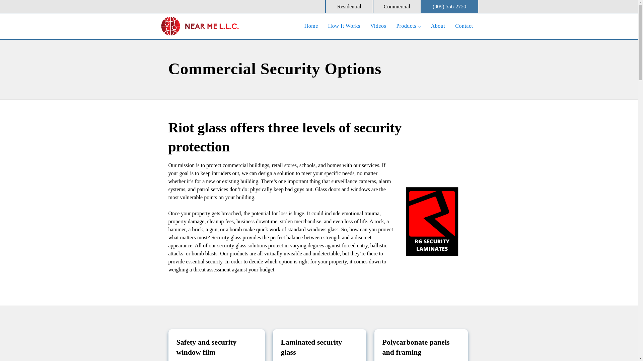 This screenshot has width=643, height=361. Describe the element at coordinates (311, 26) in the screenshot. I see `Home` at that location.